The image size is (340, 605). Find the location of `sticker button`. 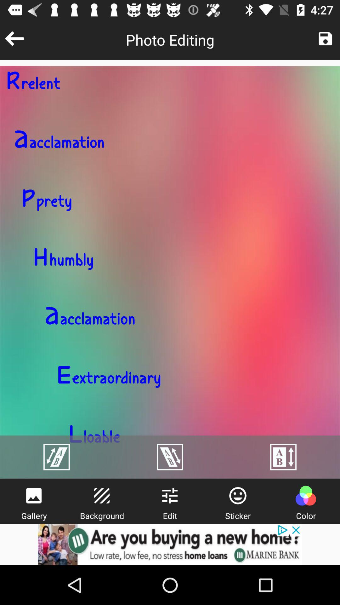

sticker button is located at coordinates (238, 496).